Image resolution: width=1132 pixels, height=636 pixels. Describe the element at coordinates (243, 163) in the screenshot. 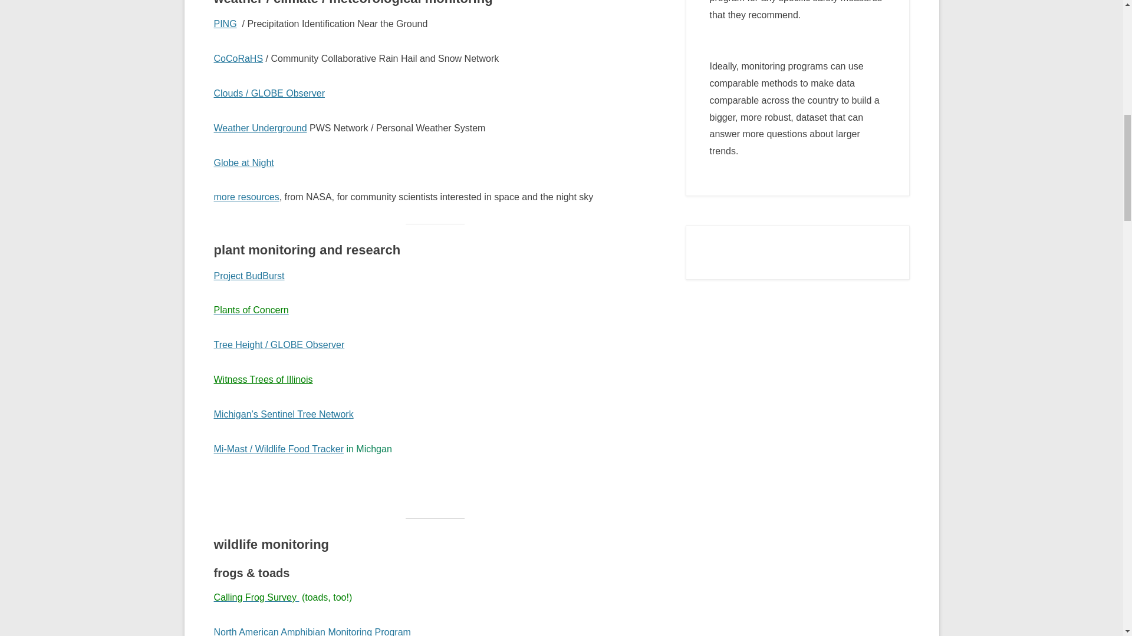

I see `Globe at Night` at that location.